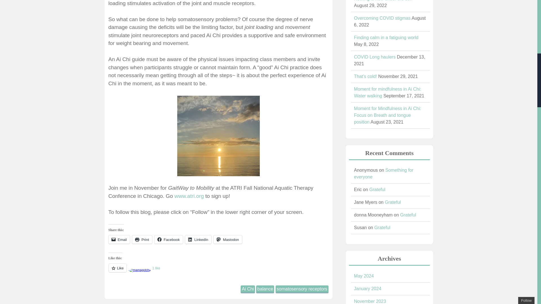 The height and width of the screenshot is (304, 541). What do you see at coordinates (119, 239) in the screenshot?
I see `Click to email a link to a friend` at bounding box center [119, 239].